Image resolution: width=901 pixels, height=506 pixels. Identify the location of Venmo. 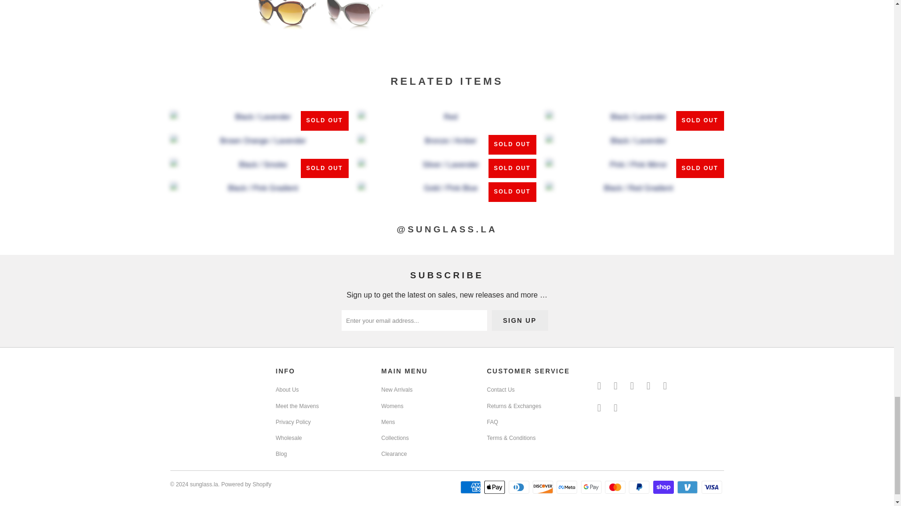
(688, 487).